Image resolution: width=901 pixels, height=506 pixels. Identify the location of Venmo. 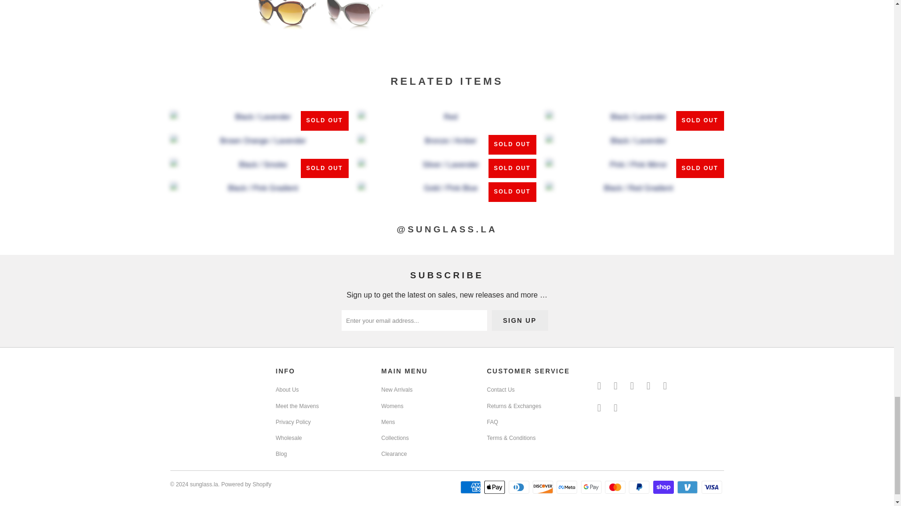
(688, 487).